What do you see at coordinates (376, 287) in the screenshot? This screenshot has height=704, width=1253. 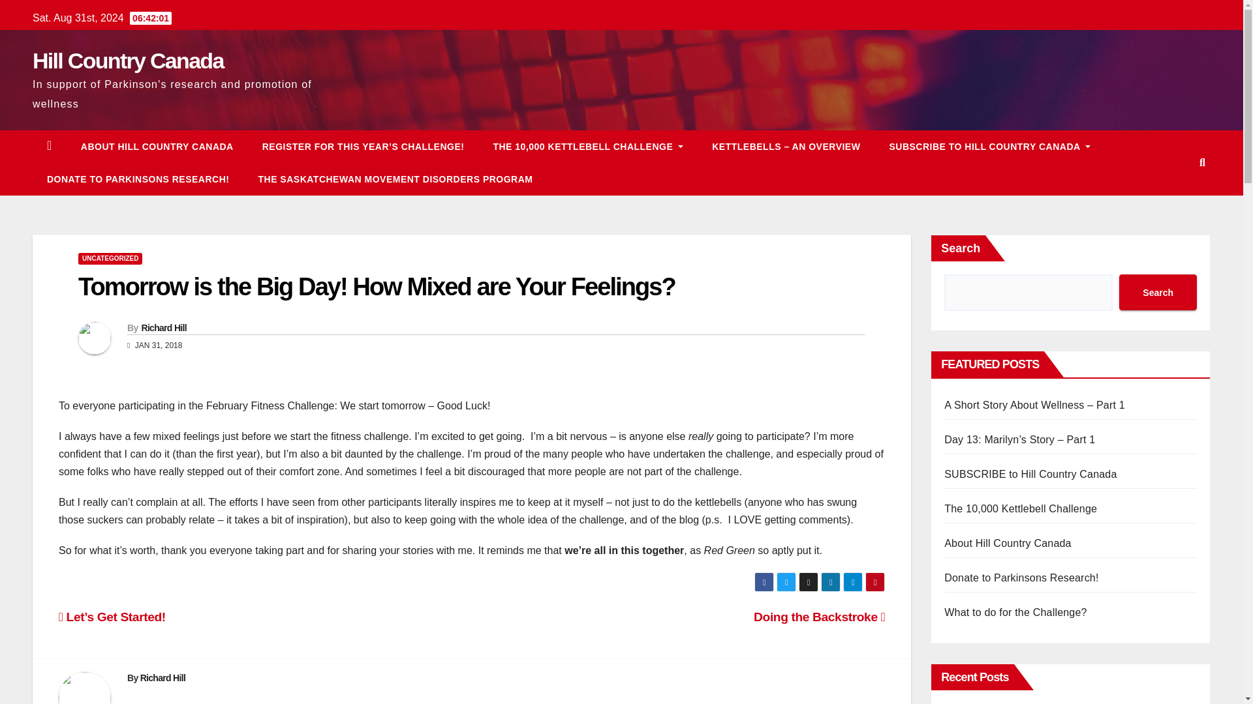 I see `Tomorrow is the Big Day! How Mixed are Your Feelings?` at bounding box center [376, 287].